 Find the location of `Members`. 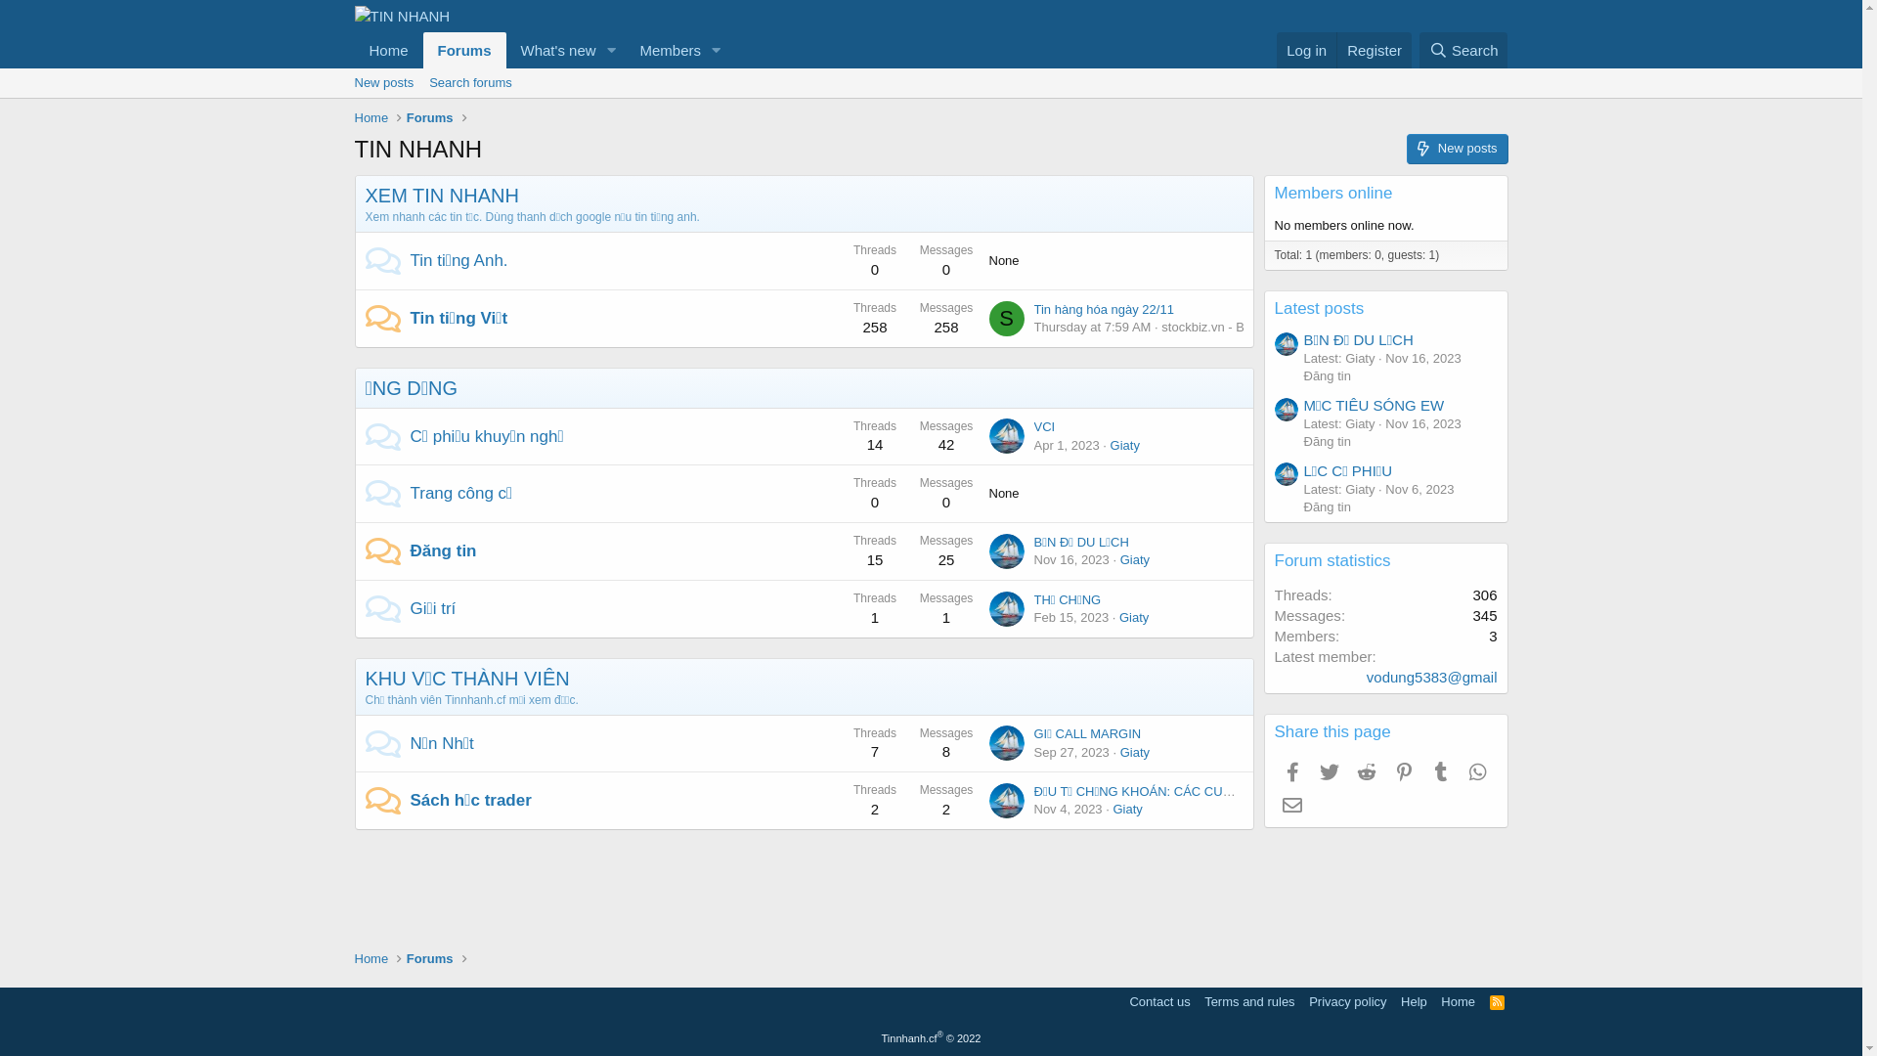

Members is located at coordinates (663, 51).